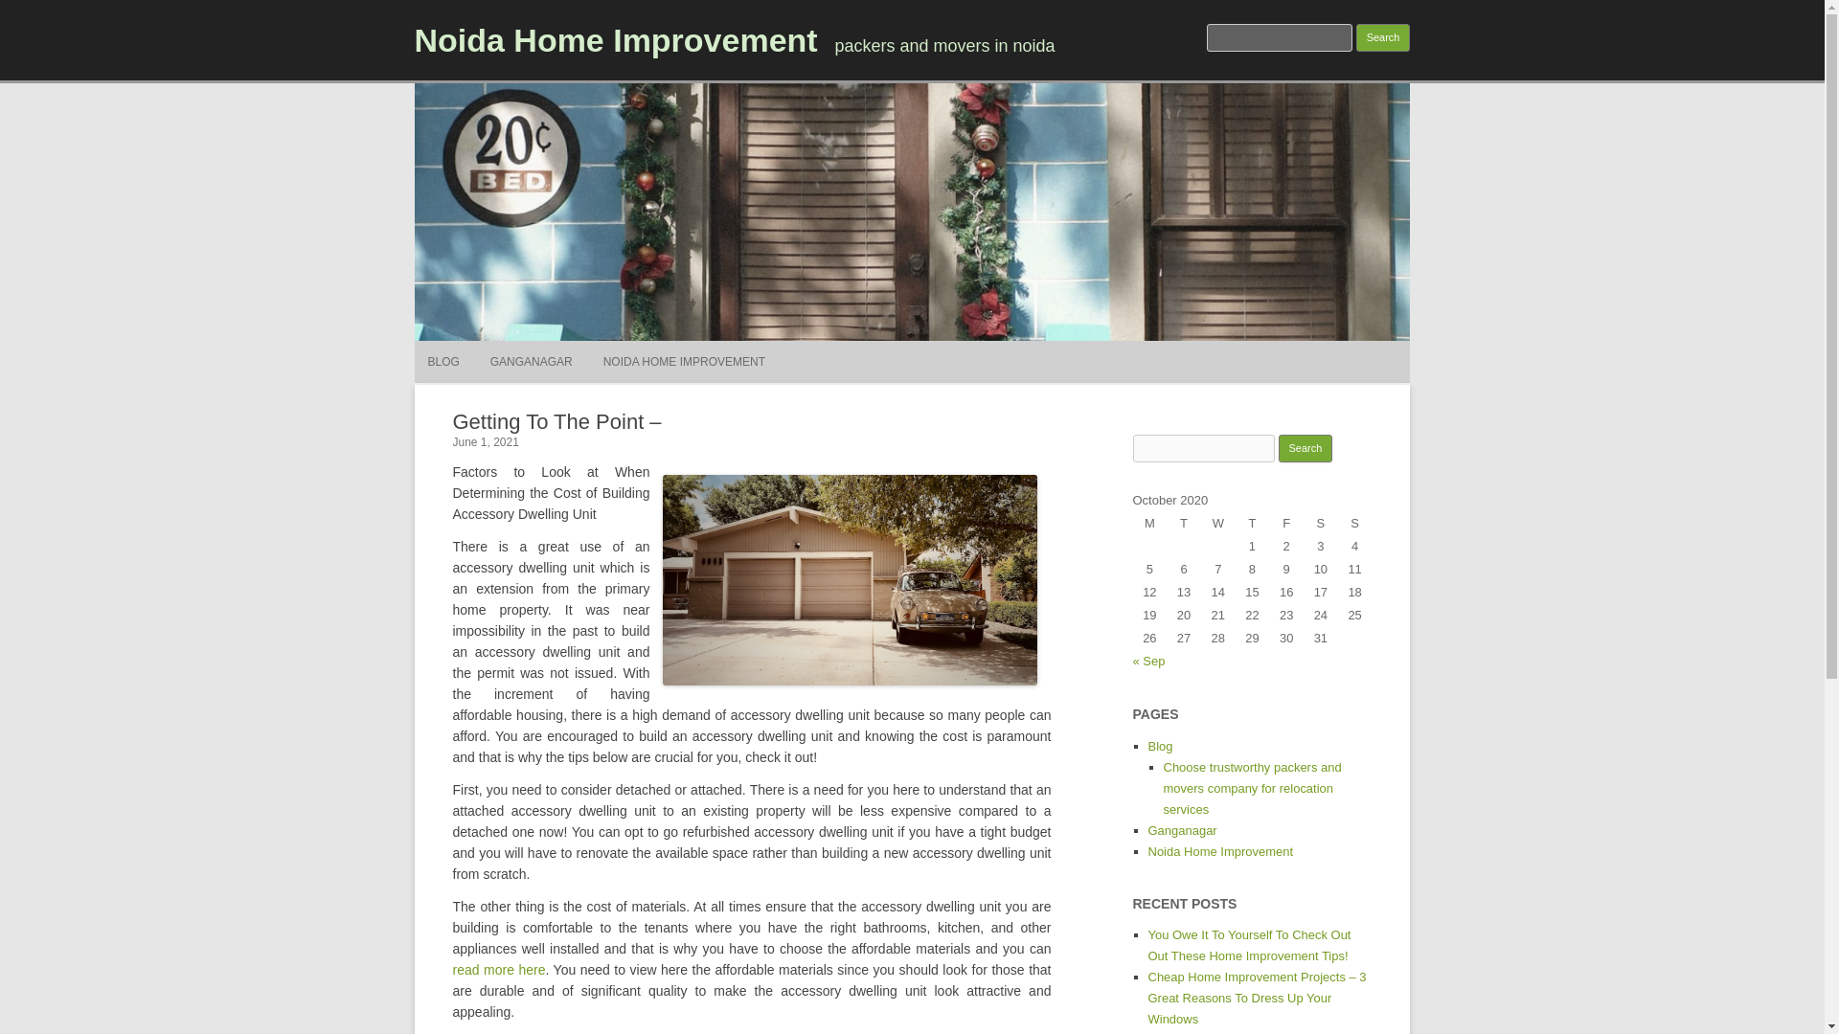  What do you see at coordinates (956, 348) in the screenshot?
I see `Skip to content` at bounding box center [956, 348].